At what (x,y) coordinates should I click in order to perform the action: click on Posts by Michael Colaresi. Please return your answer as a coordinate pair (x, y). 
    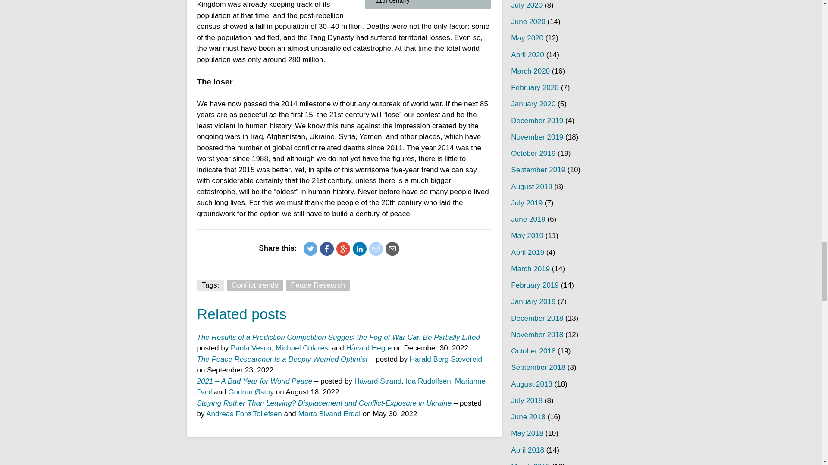
    Looking at the image, I should click on (303, 348).